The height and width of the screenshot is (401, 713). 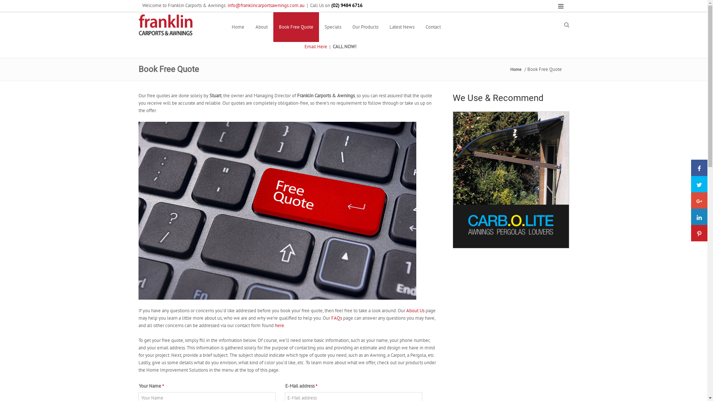 What do you see at coordinates (238, 27) in the screenshot?
I see `Home` at bounding box center [238, 27].